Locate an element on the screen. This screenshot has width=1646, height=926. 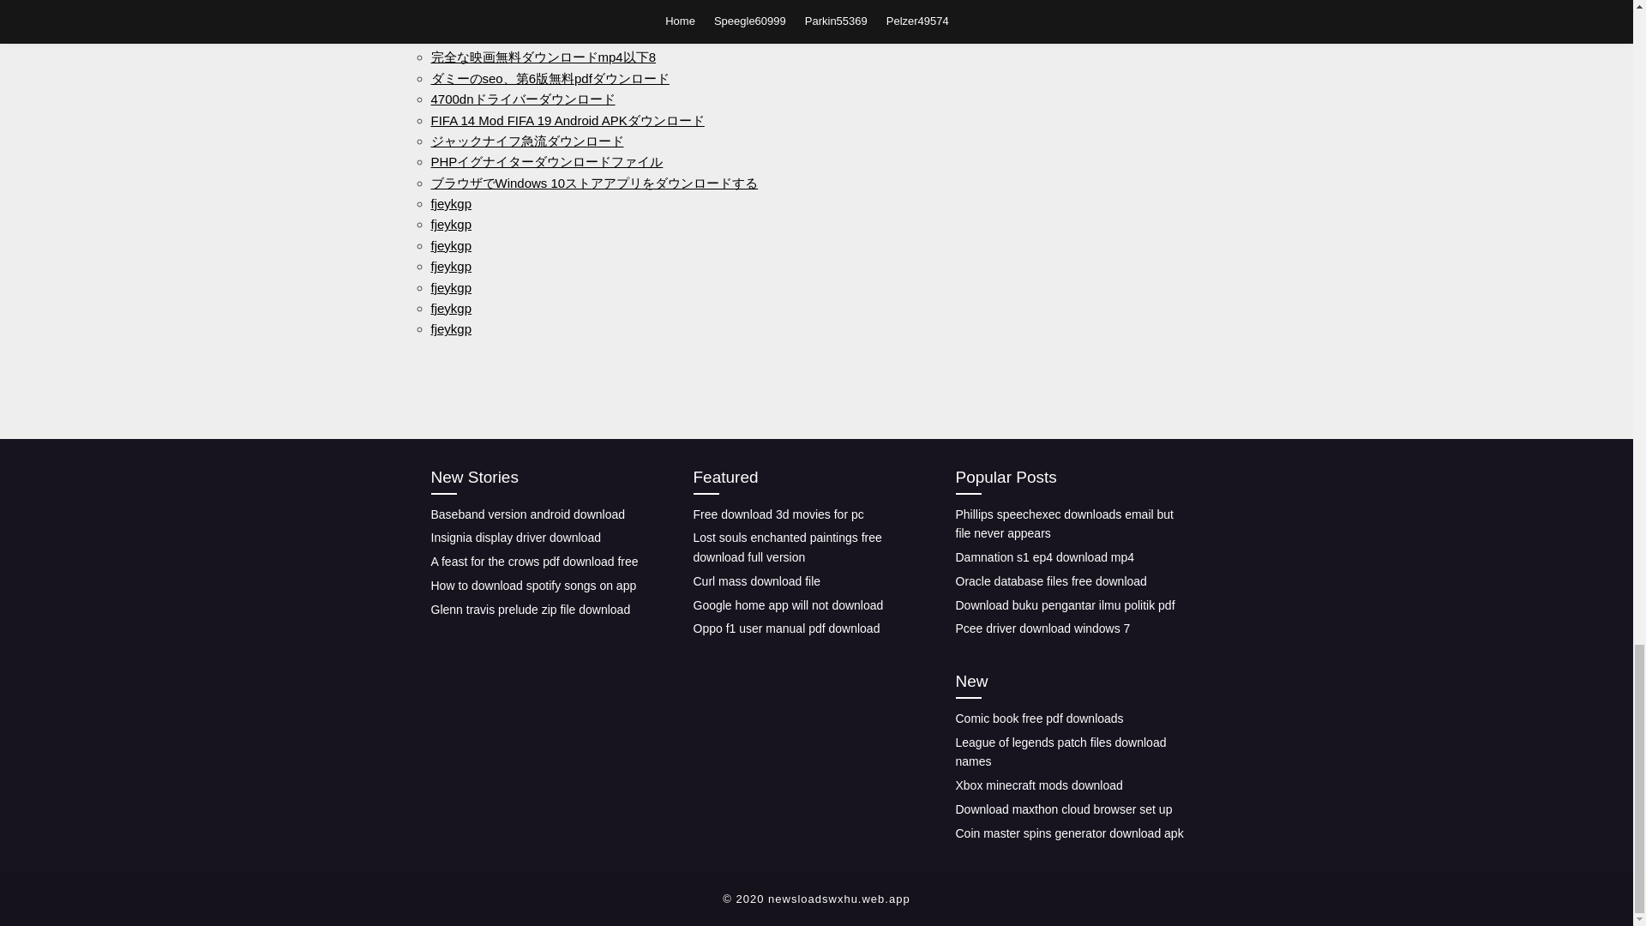
Curl mass download file is located at coordinates (756, 580).